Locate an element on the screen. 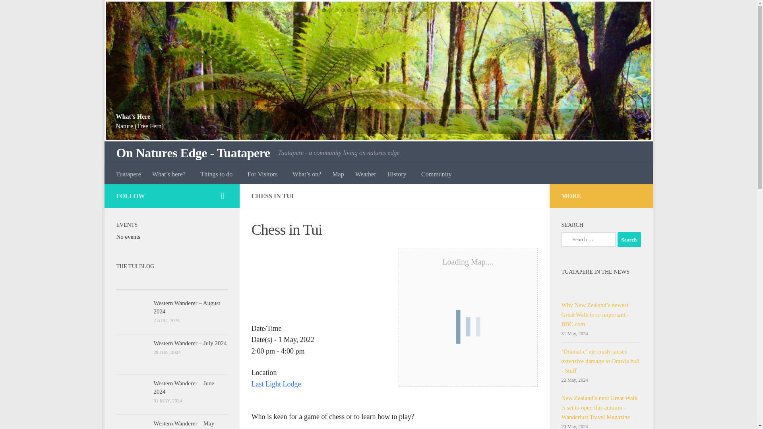  Search is located at coordinates (629, 240).